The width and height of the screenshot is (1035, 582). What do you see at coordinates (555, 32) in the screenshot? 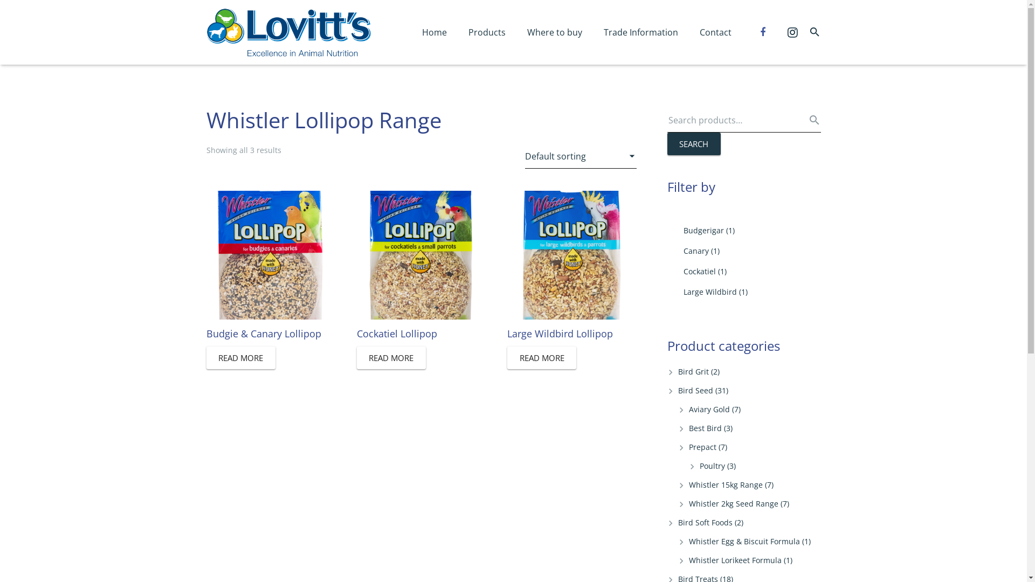
I see `Where to buy` at bounding box center [555, 32].